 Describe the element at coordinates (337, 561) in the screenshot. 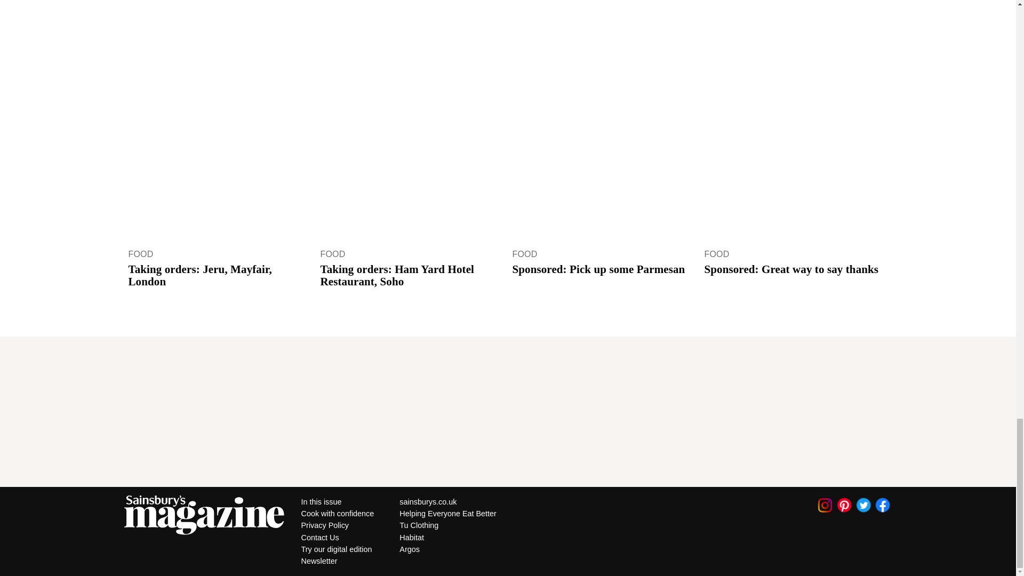

I see `Newsletter` at that location.